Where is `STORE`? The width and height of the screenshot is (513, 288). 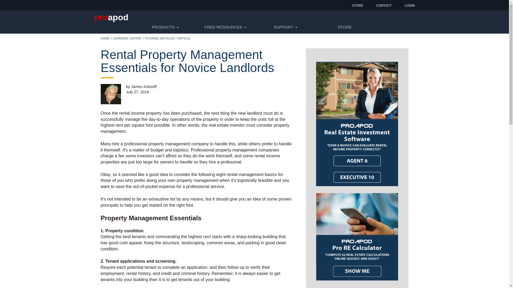 STORE is located at coordinates (345, 27).